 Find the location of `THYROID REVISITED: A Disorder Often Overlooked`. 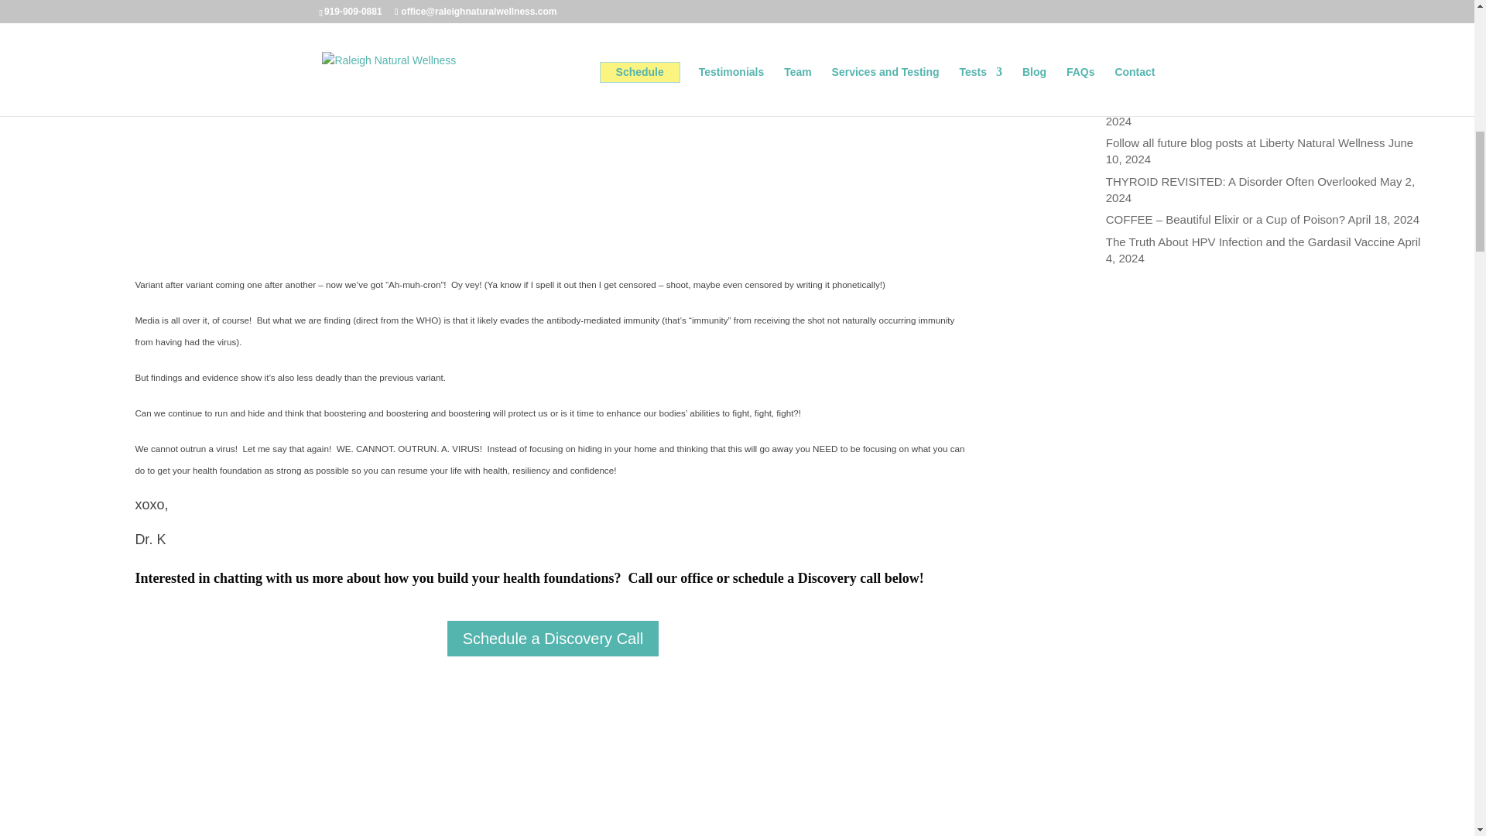

THYROID REVISITED: A Disorder Often Overlooked is located at coordinates (1241, 181).